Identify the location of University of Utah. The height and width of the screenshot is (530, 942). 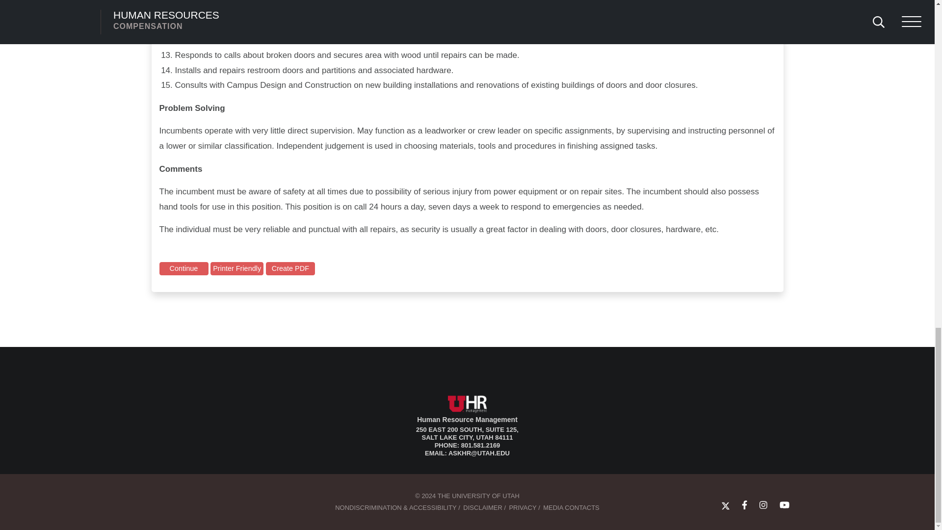
(184, 500).